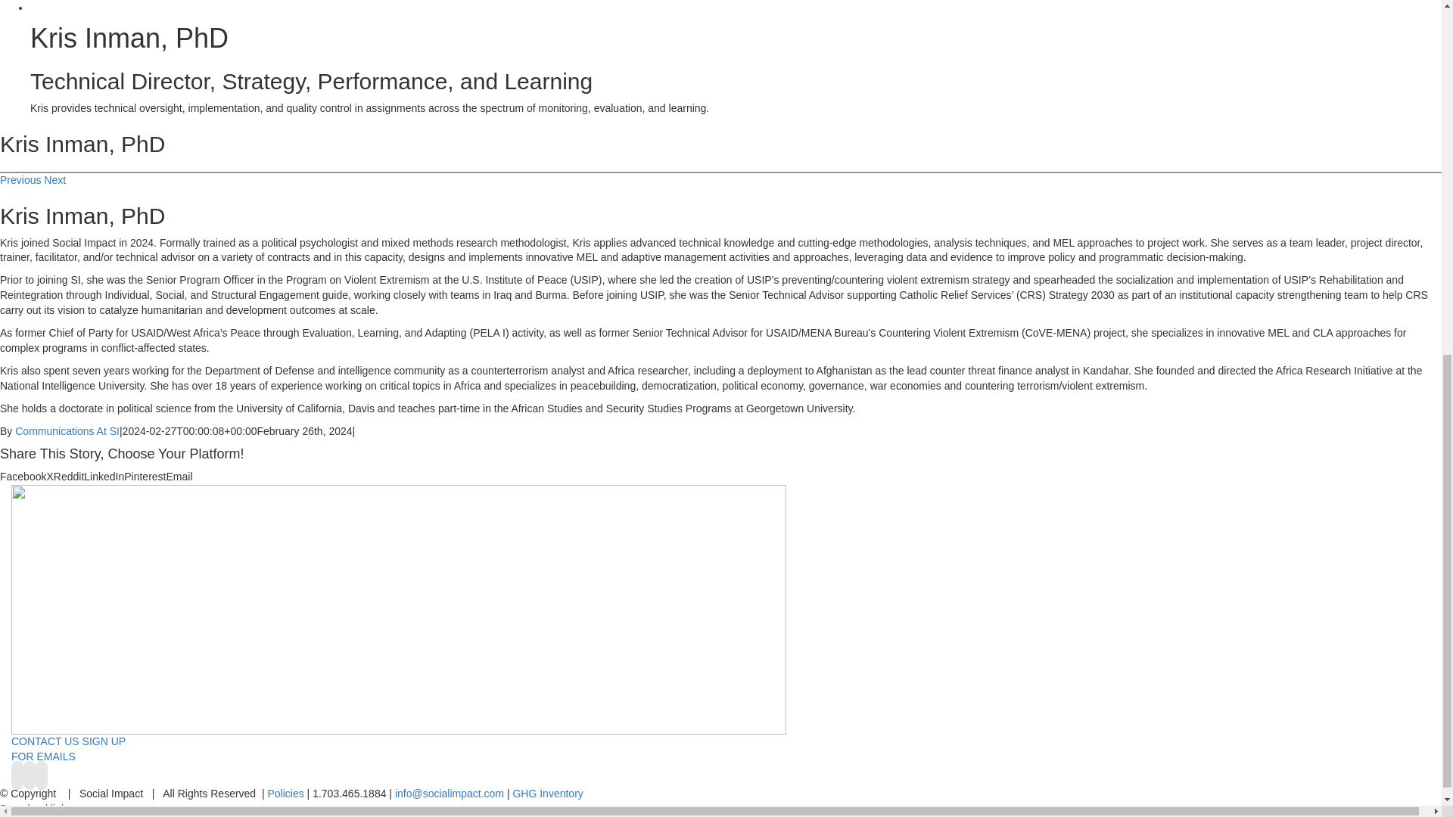 Image resolution: width=1453 pixels, height=817 pixels. What do you see at coordinates (179, 477) in the screenshot?
I see `Email` at bounding box center [179, 477].